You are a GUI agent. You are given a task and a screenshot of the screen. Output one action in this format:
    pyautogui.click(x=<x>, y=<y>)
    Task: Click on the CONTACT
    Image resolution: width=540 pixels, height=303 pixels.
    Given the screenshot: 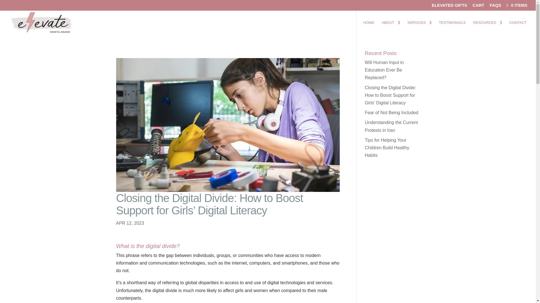 What is the action you would take?
    pyautogui.click(x=518, y=27)
    